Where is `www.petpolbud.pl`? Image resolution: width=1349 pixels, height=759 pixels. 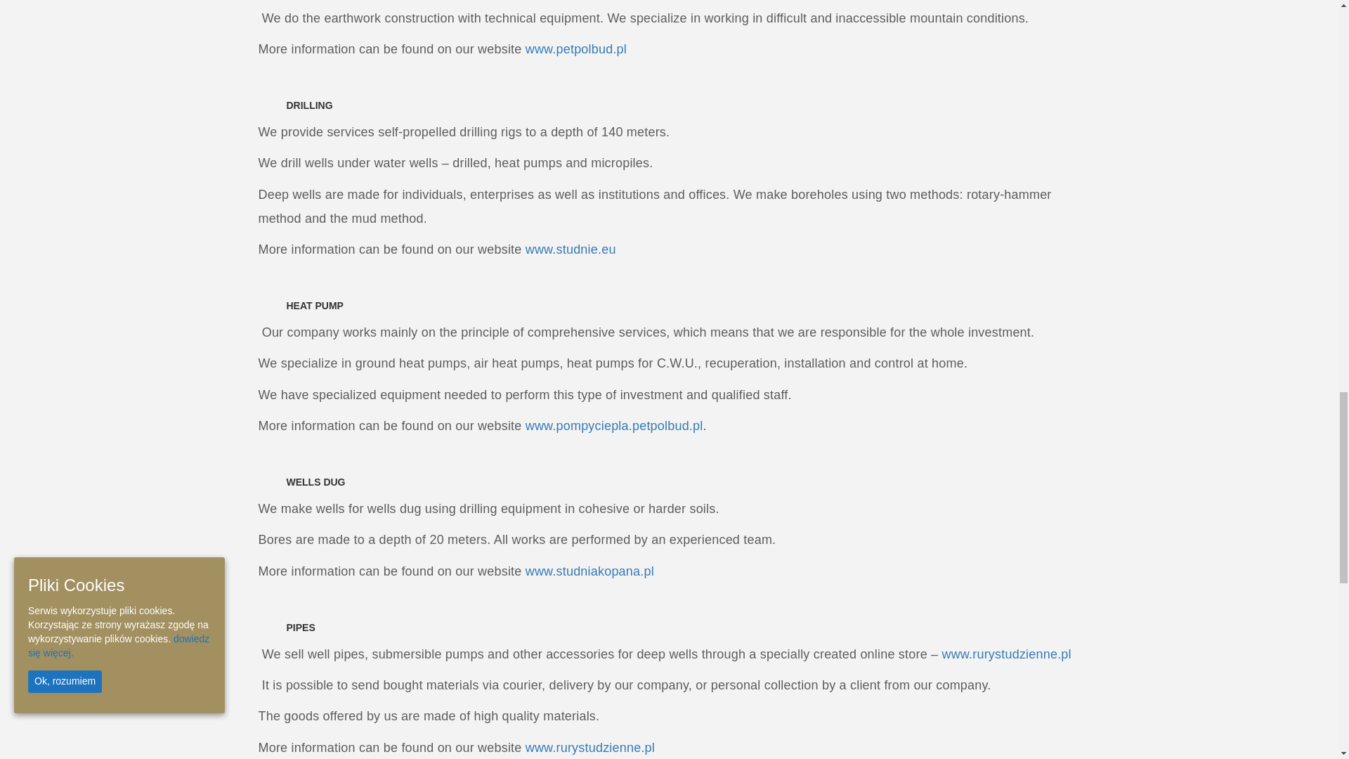 www.petpolbud.pl is located at coordinates (582, 49).